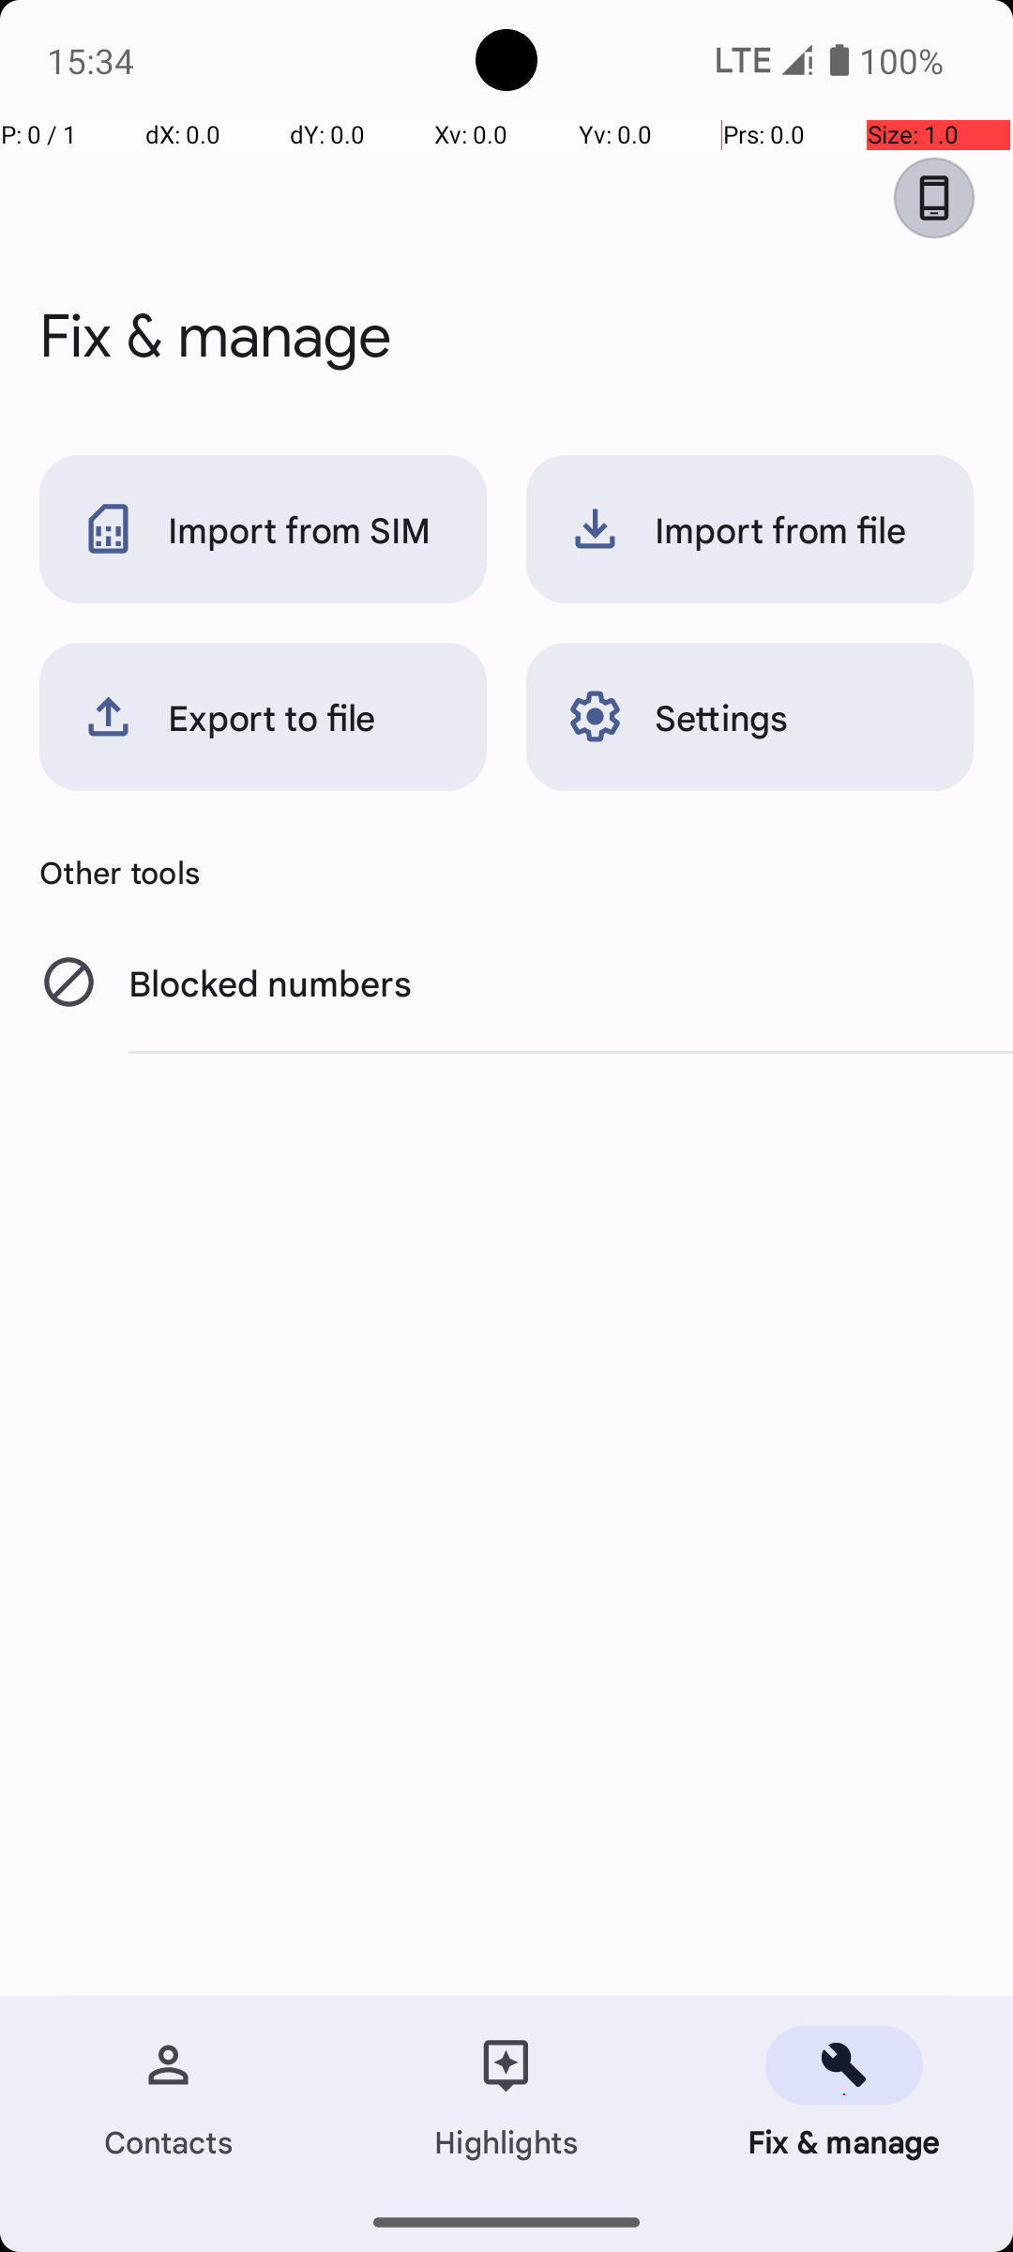 This screenshot has height=2252, width=1013. I want to click on Export to file, so click(263, 717).